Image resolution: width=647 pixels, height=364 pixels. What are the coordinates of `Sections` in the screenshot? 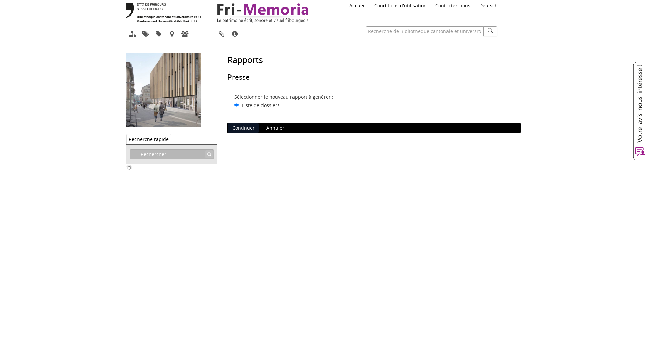 It's located at (146, 34).